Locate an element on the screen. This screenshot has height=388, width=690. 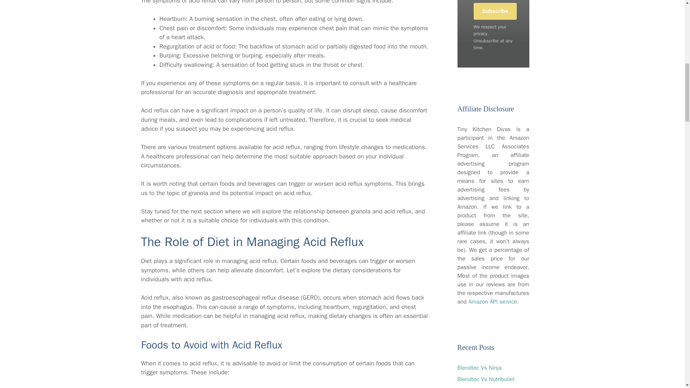
Subscribe is located at coordinates (495, 11).